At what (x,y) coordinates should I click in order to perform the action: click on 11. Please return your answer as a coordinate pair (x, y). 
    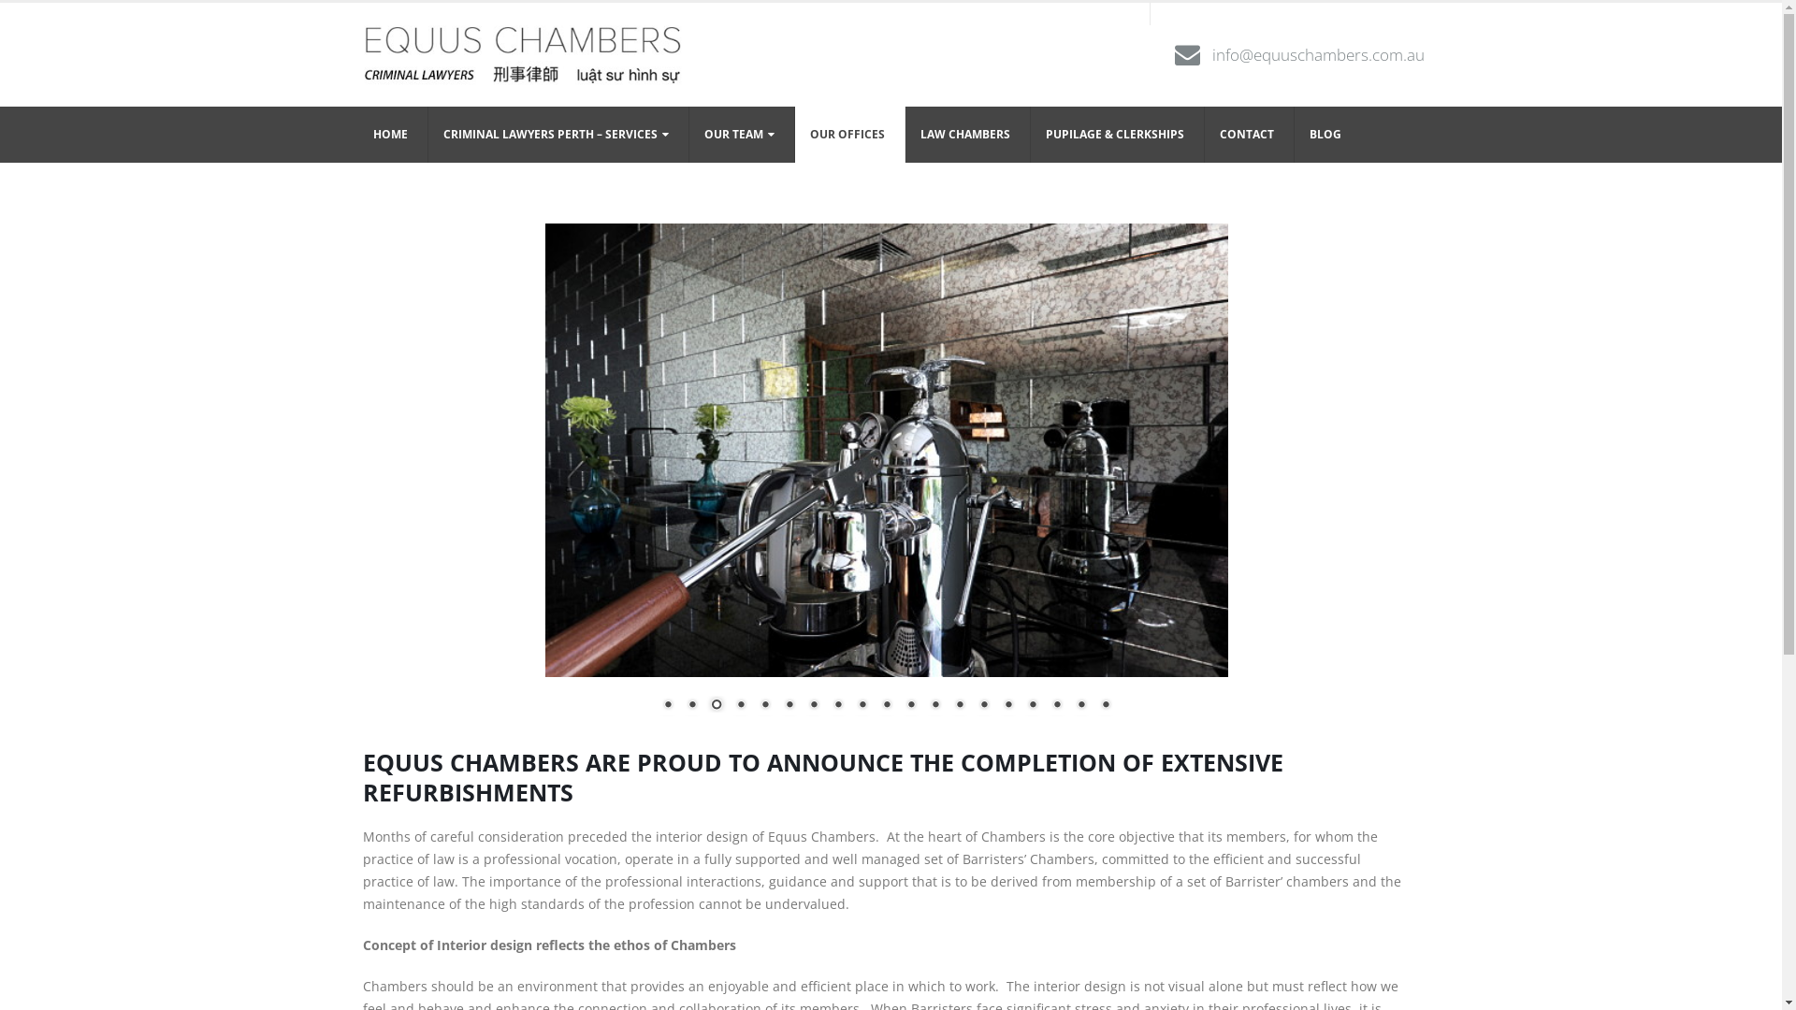
    Looking at the image, I should click on (909, 706).